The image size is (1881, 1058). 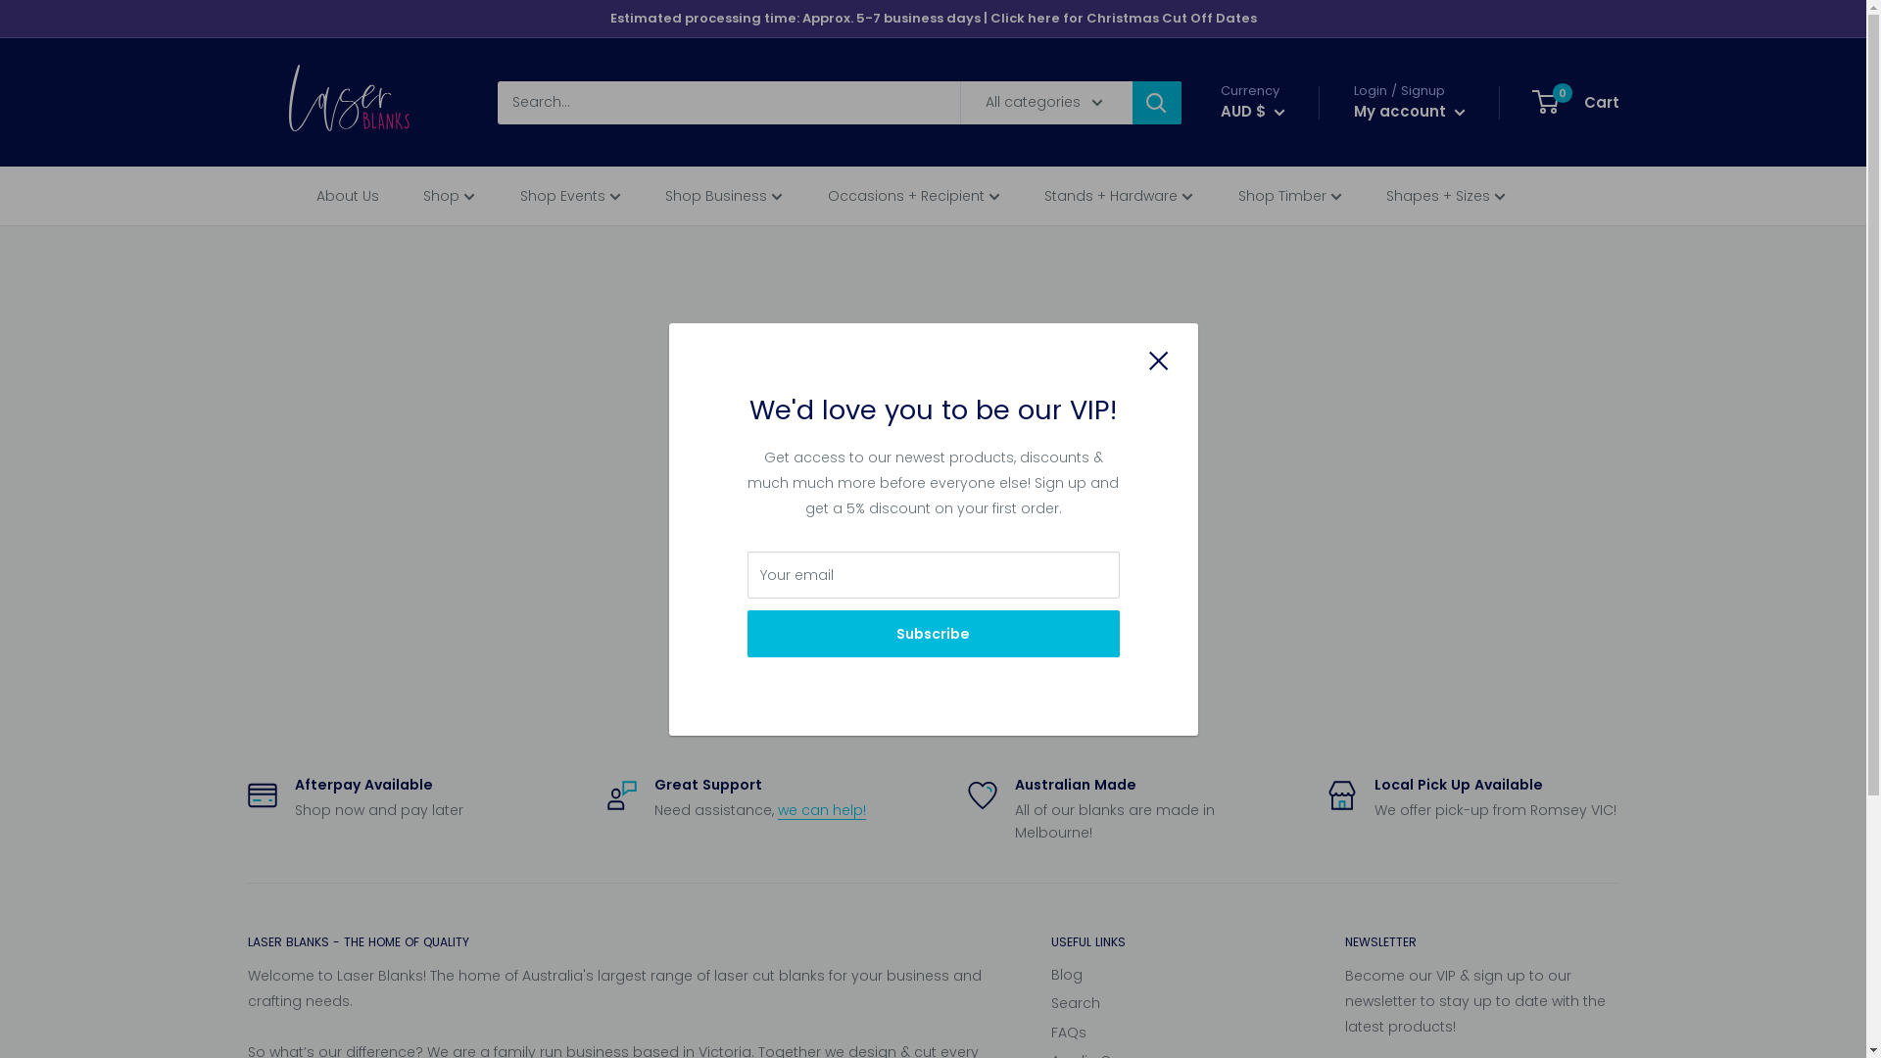 What do you see at coordinates (1163, 976) in the screenshot?
I see `Blog` at bounding box center [1163, 976].